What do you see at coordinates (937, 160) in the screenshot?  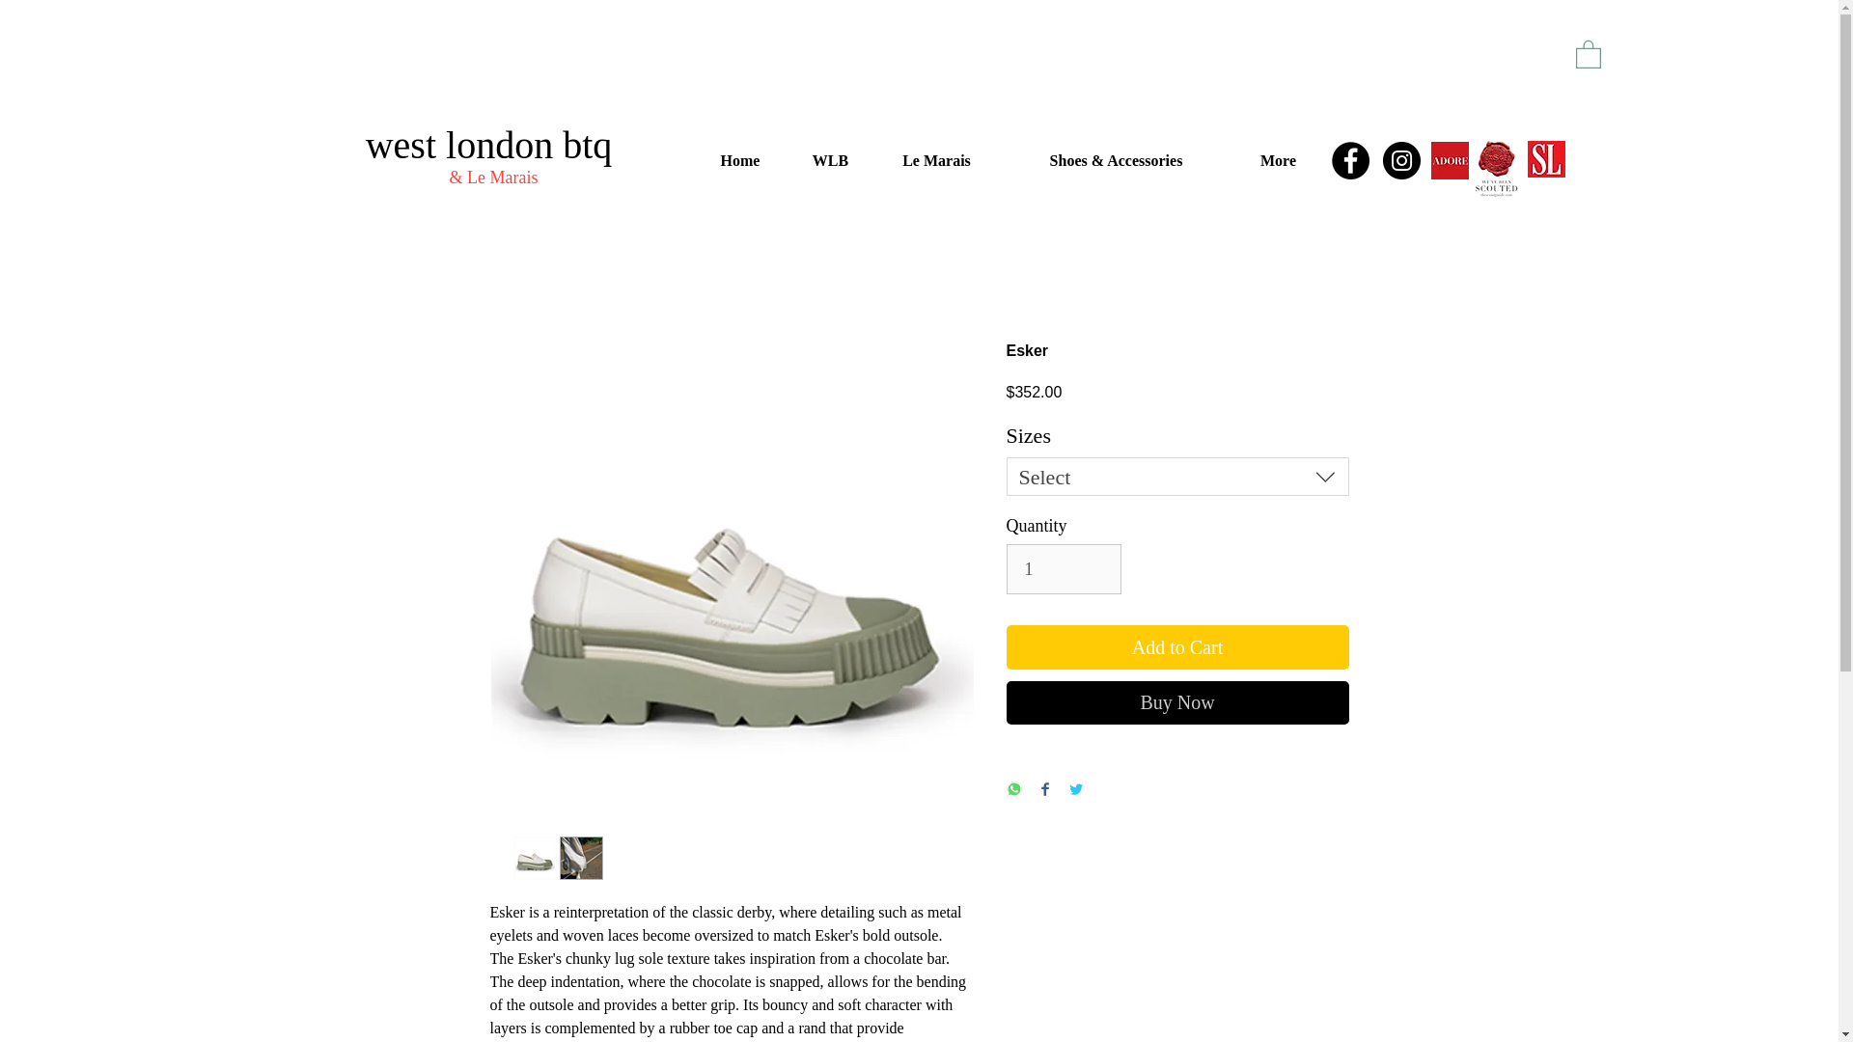 I see `Le Marais` at bounding box center [937, 160].